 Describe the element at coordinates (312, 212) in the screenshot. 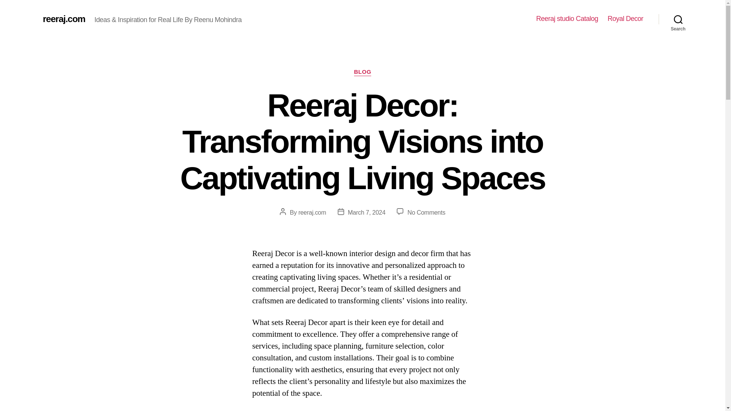

I see `reeraj.com` at that location.